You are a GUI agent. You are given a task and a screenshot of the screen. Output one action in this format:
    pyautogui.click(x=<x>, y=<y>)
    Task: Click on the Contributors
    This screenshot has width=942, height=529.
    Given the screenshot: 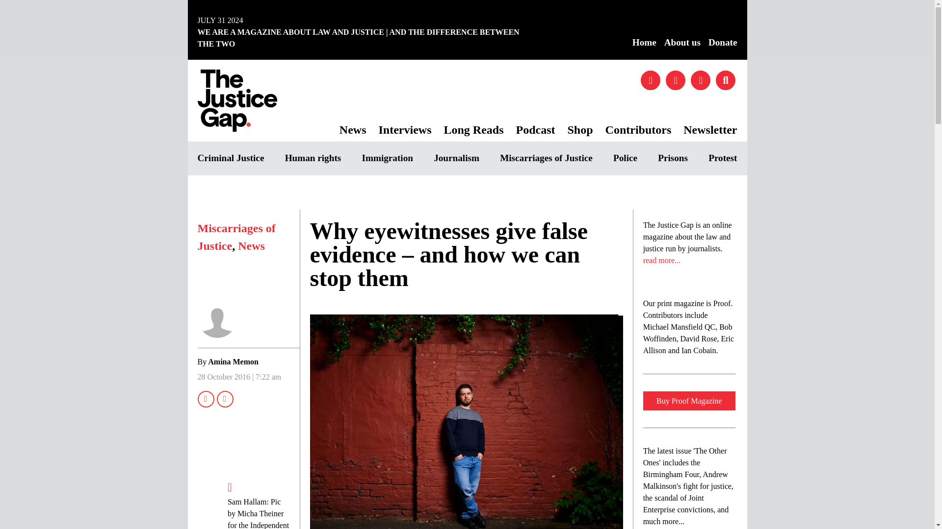 What is the action you would take?
    pyautogui.click(x=642, y=128)
    